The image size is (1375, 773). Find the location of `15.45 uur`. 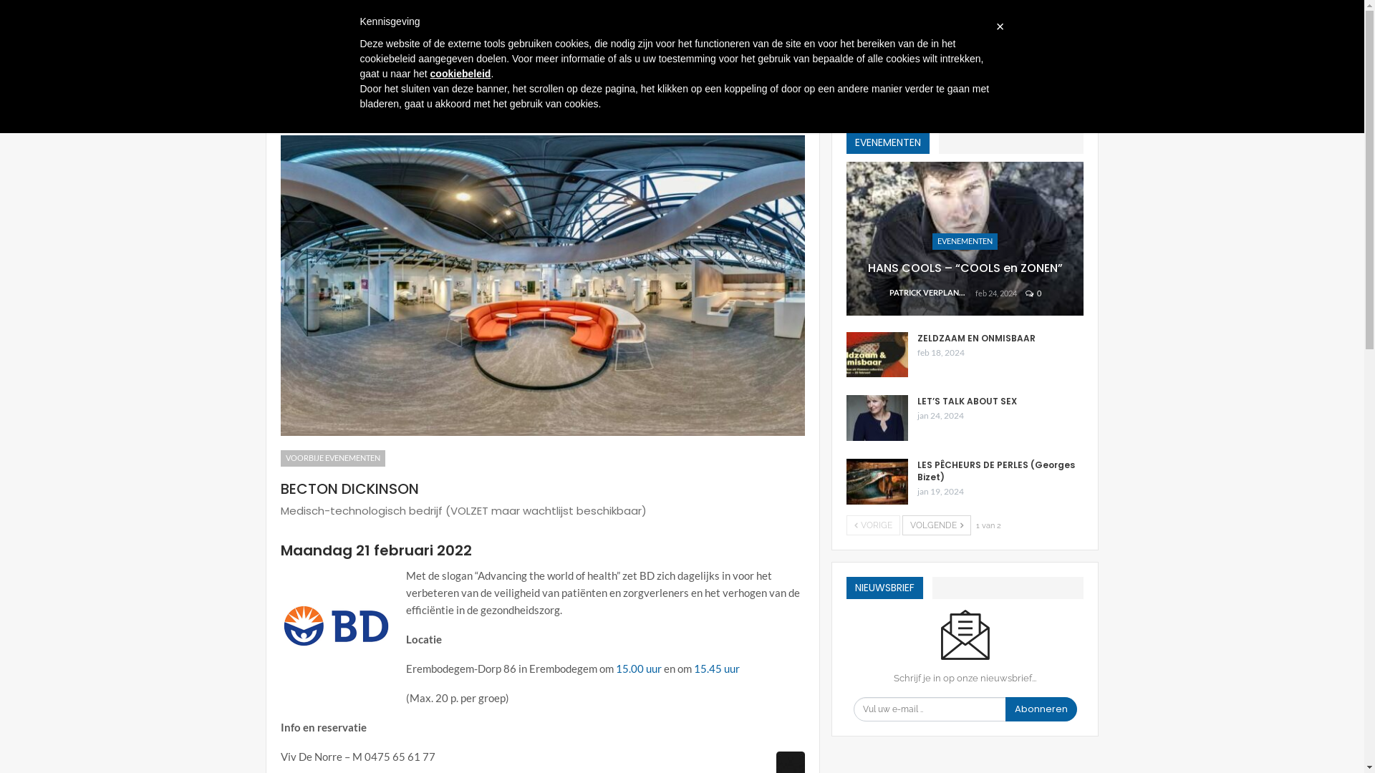

15.45 uur is located at coordinates (716, 669).